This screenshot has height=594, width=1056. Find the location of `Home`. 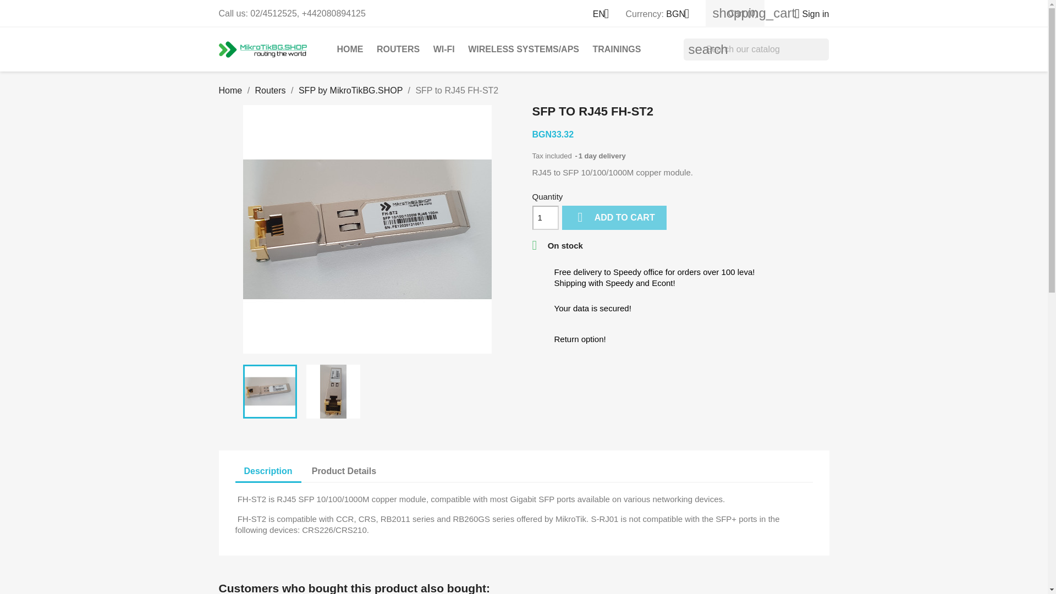

Home is located at coordinates (230, 90).